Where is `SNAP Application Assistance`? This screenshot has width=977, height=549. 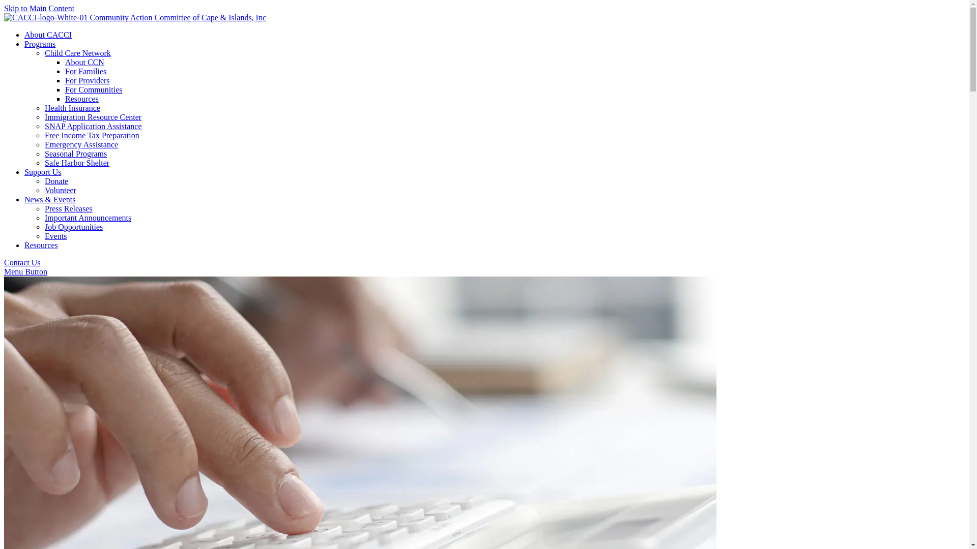 SNAP Application Assistance is located at coordinates (94, 126).